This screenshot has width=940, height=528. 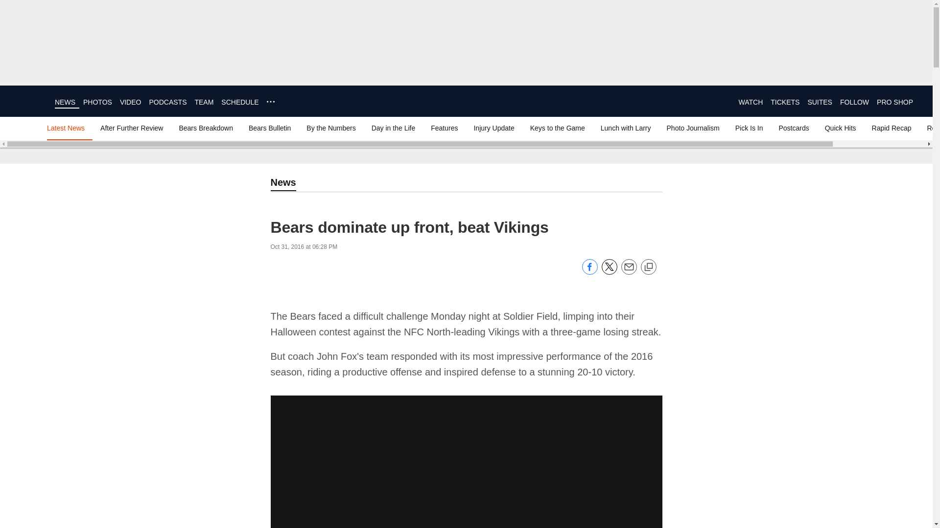 What do you see at coordinates (65, 102) in the screenshot?
I see `NEWS` at bounding box center [65, 102].